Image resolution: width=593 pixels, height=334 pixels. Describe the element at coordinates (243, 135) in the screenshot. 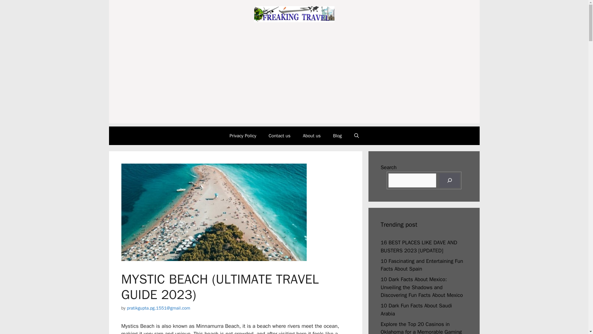

I see `Privacy Policy` at that location.